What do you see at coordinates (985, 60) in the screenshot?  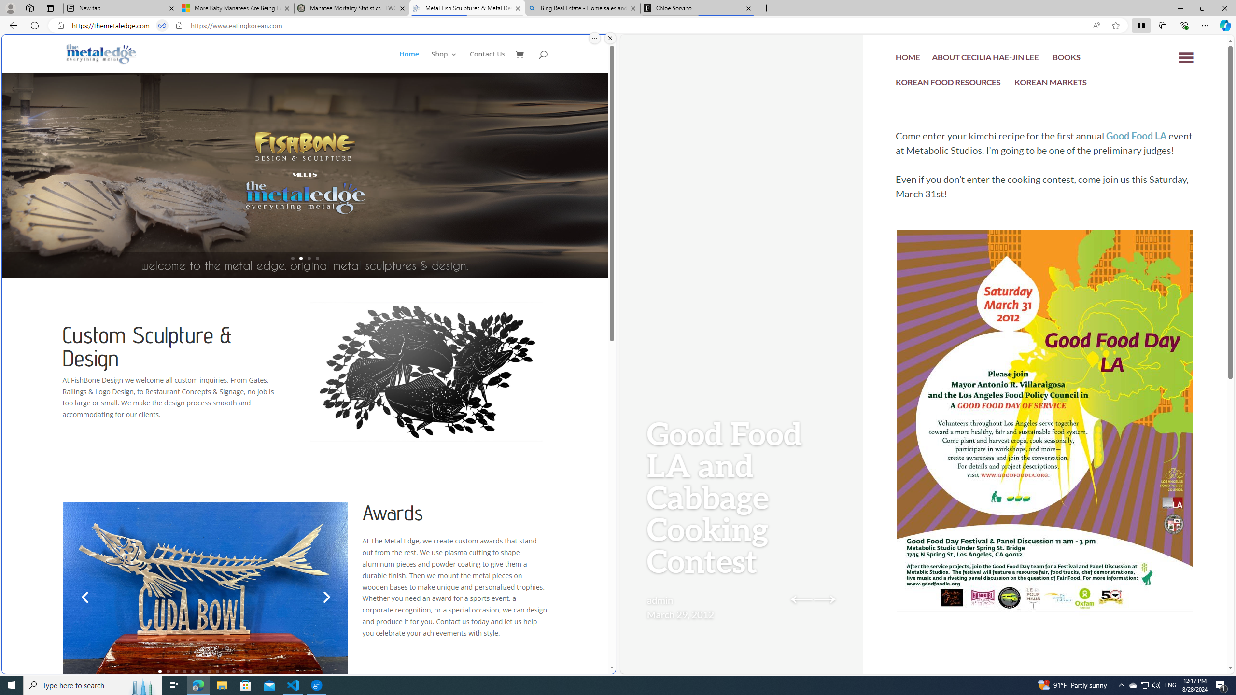 I see `ABOUT CECILIA HAE-JIN LEE` at bounding box center [985, 60].